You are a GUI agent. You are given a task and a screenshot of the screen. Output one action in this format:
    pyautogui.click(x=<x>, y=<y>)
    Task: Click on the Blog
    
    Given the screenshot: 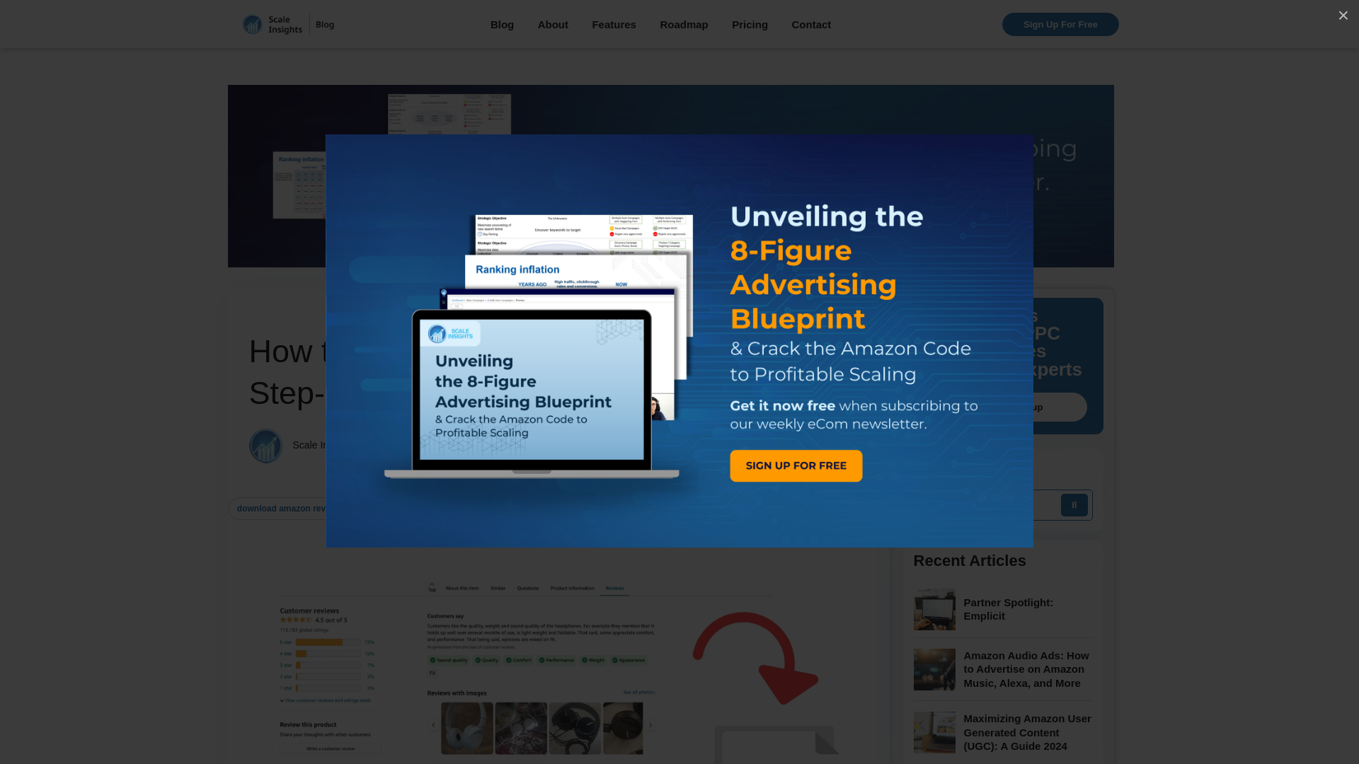 What is the action you would take?
    pyautogui.click(x=502, y=24)
    